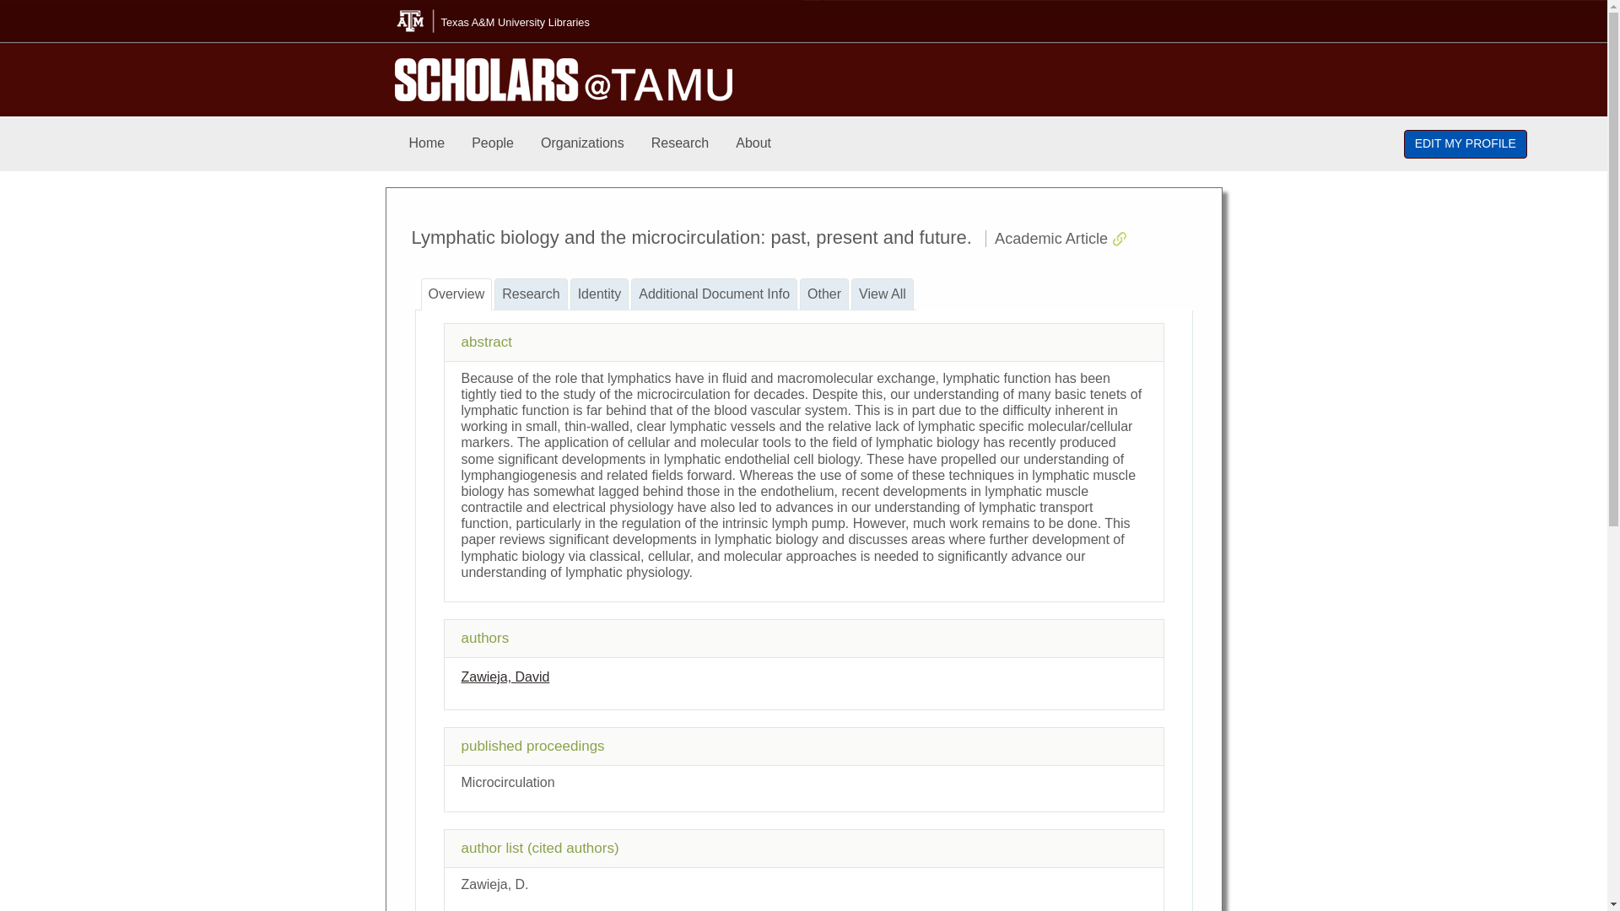 The height and width of the screenshot is (911, 1620). What do you see at coordinates (505, 677) in the screenshot?
I see `author name` at bounding box center [505, 677].